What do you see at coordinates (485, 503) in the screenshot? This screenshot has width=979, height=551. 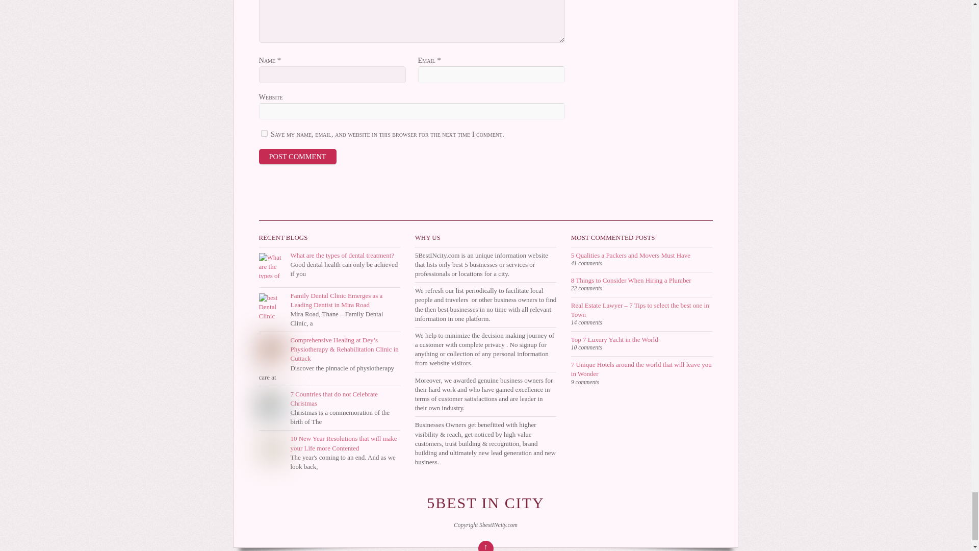 I see `5Best In City` at bounding box center [485, 503].